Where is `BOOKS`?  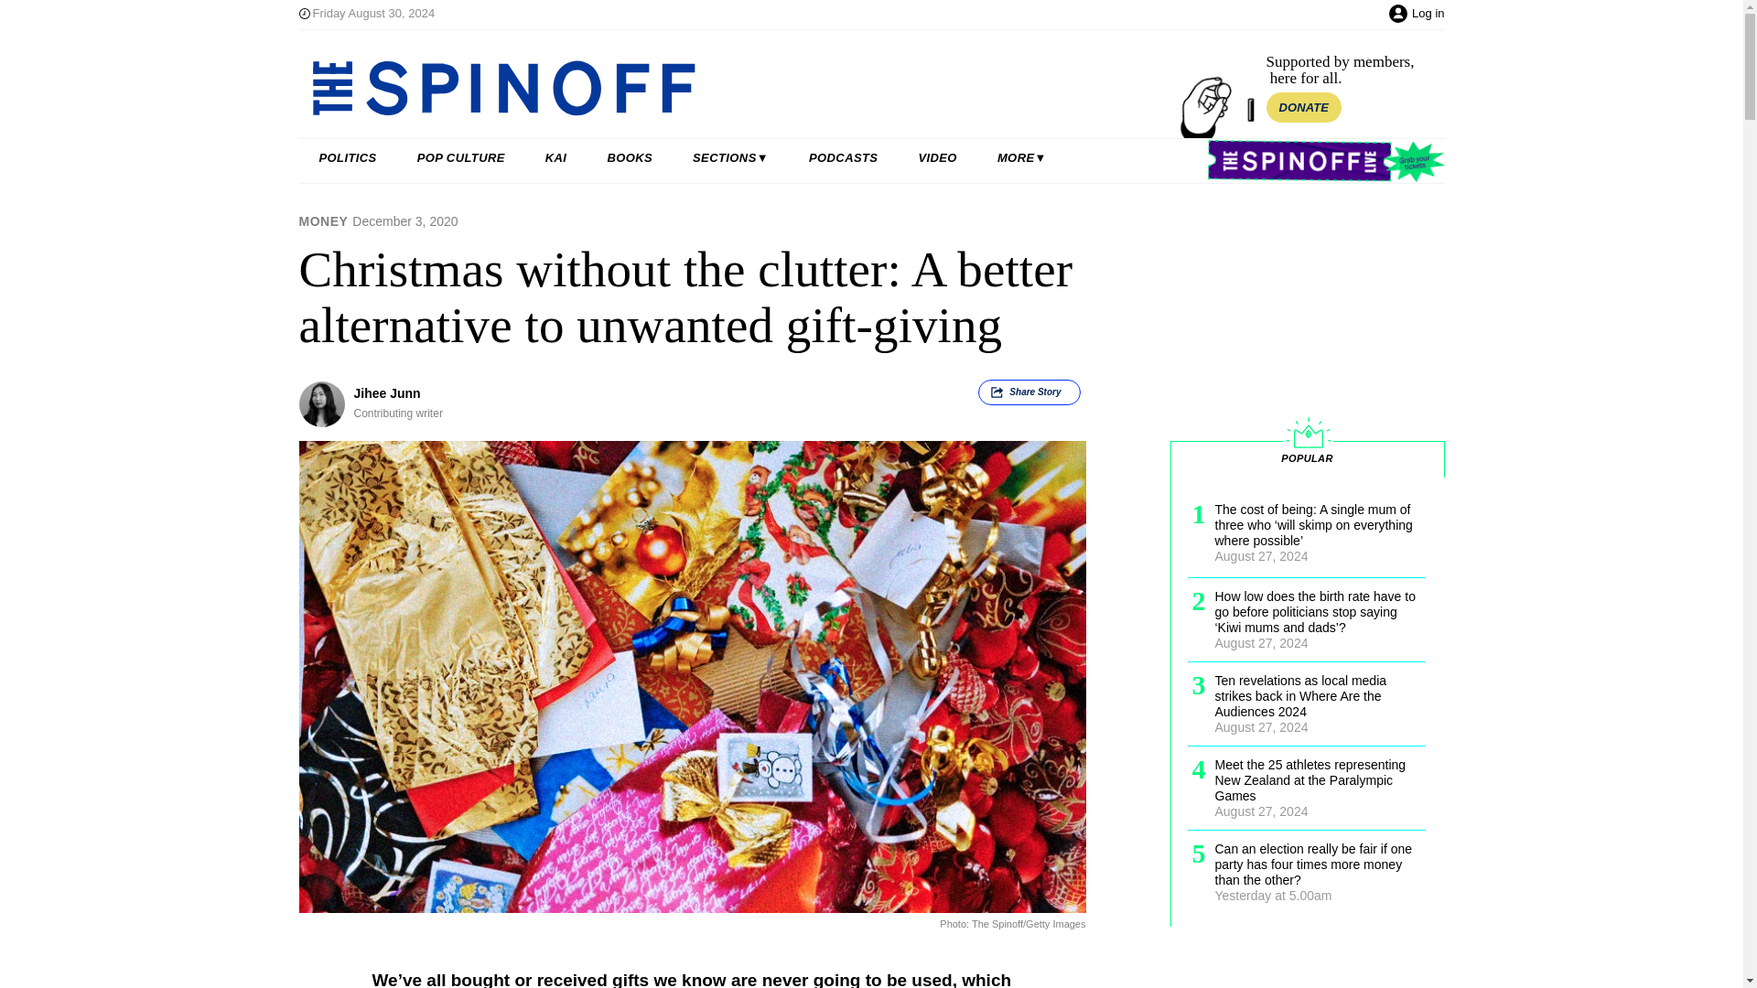 BOOKS is located at coordinates (630, 158).